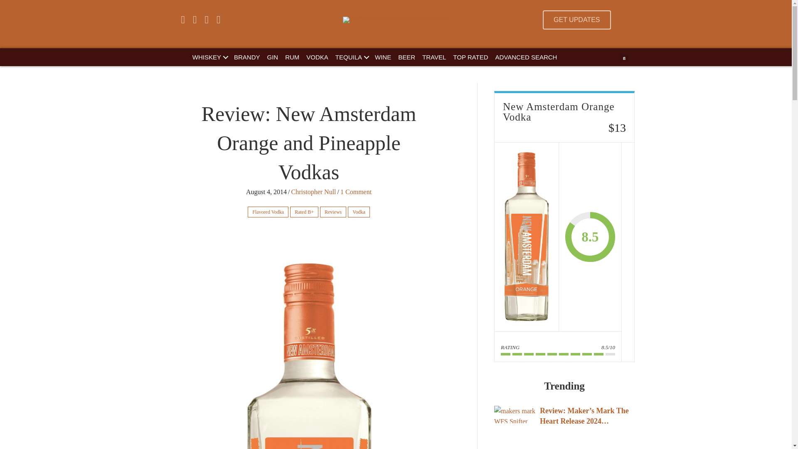  Describe the element at coordinates (434, 57) in the screenshot. I see `TRAVEL` at that location.